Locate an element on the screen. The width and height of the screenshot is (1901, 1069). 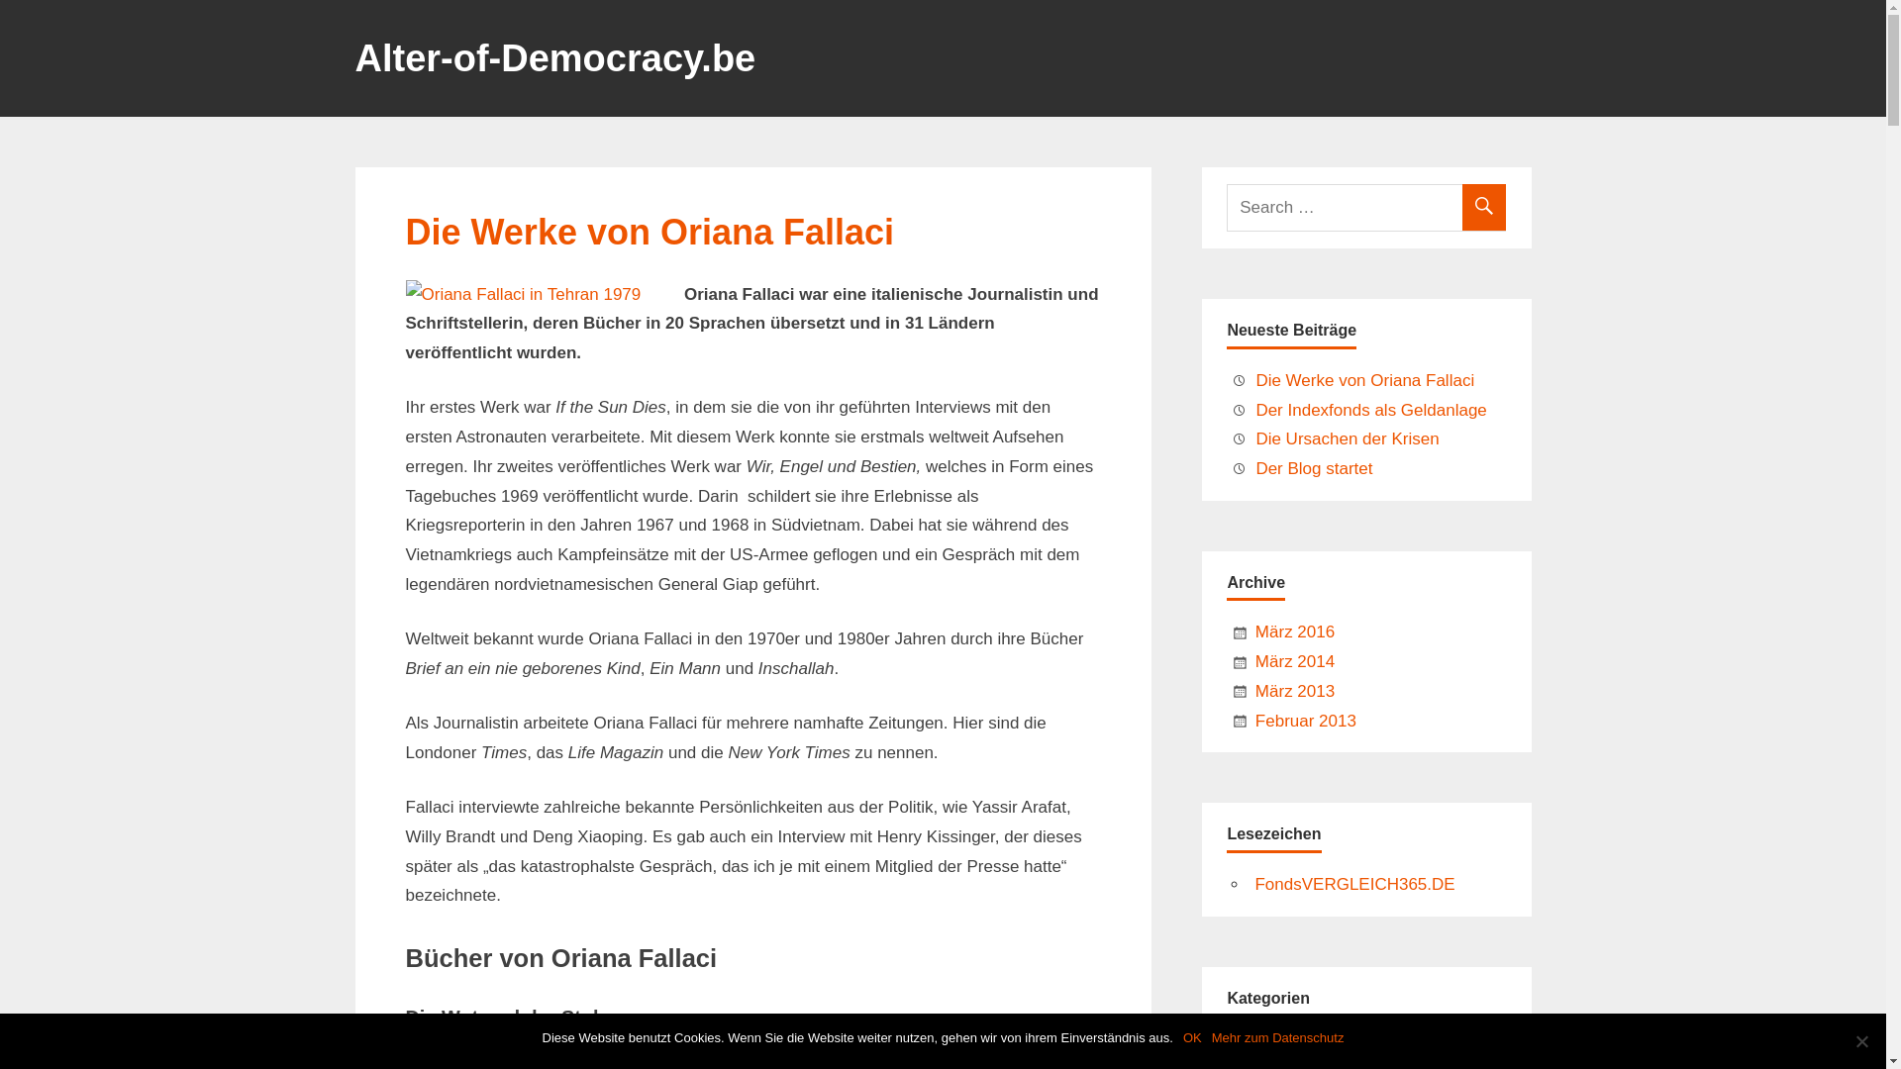
Der Blog startet is located at coordinates (1314, 469).